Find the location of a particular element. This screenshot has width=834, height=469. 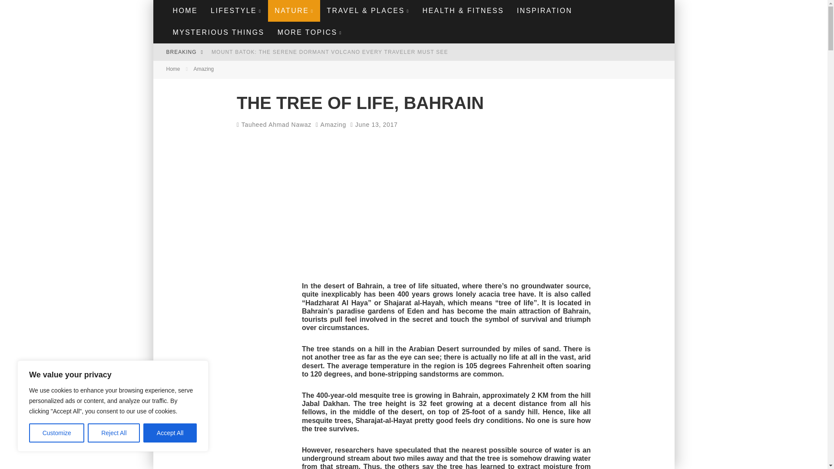

Reject All is located at coordinates (114, 433).